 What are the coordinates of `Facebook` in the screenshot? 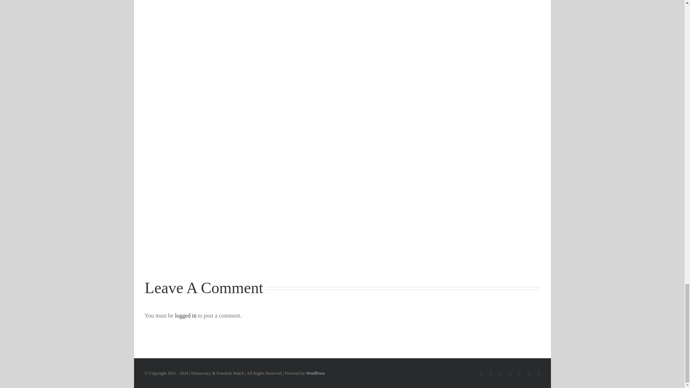 It's located at (481, 374).